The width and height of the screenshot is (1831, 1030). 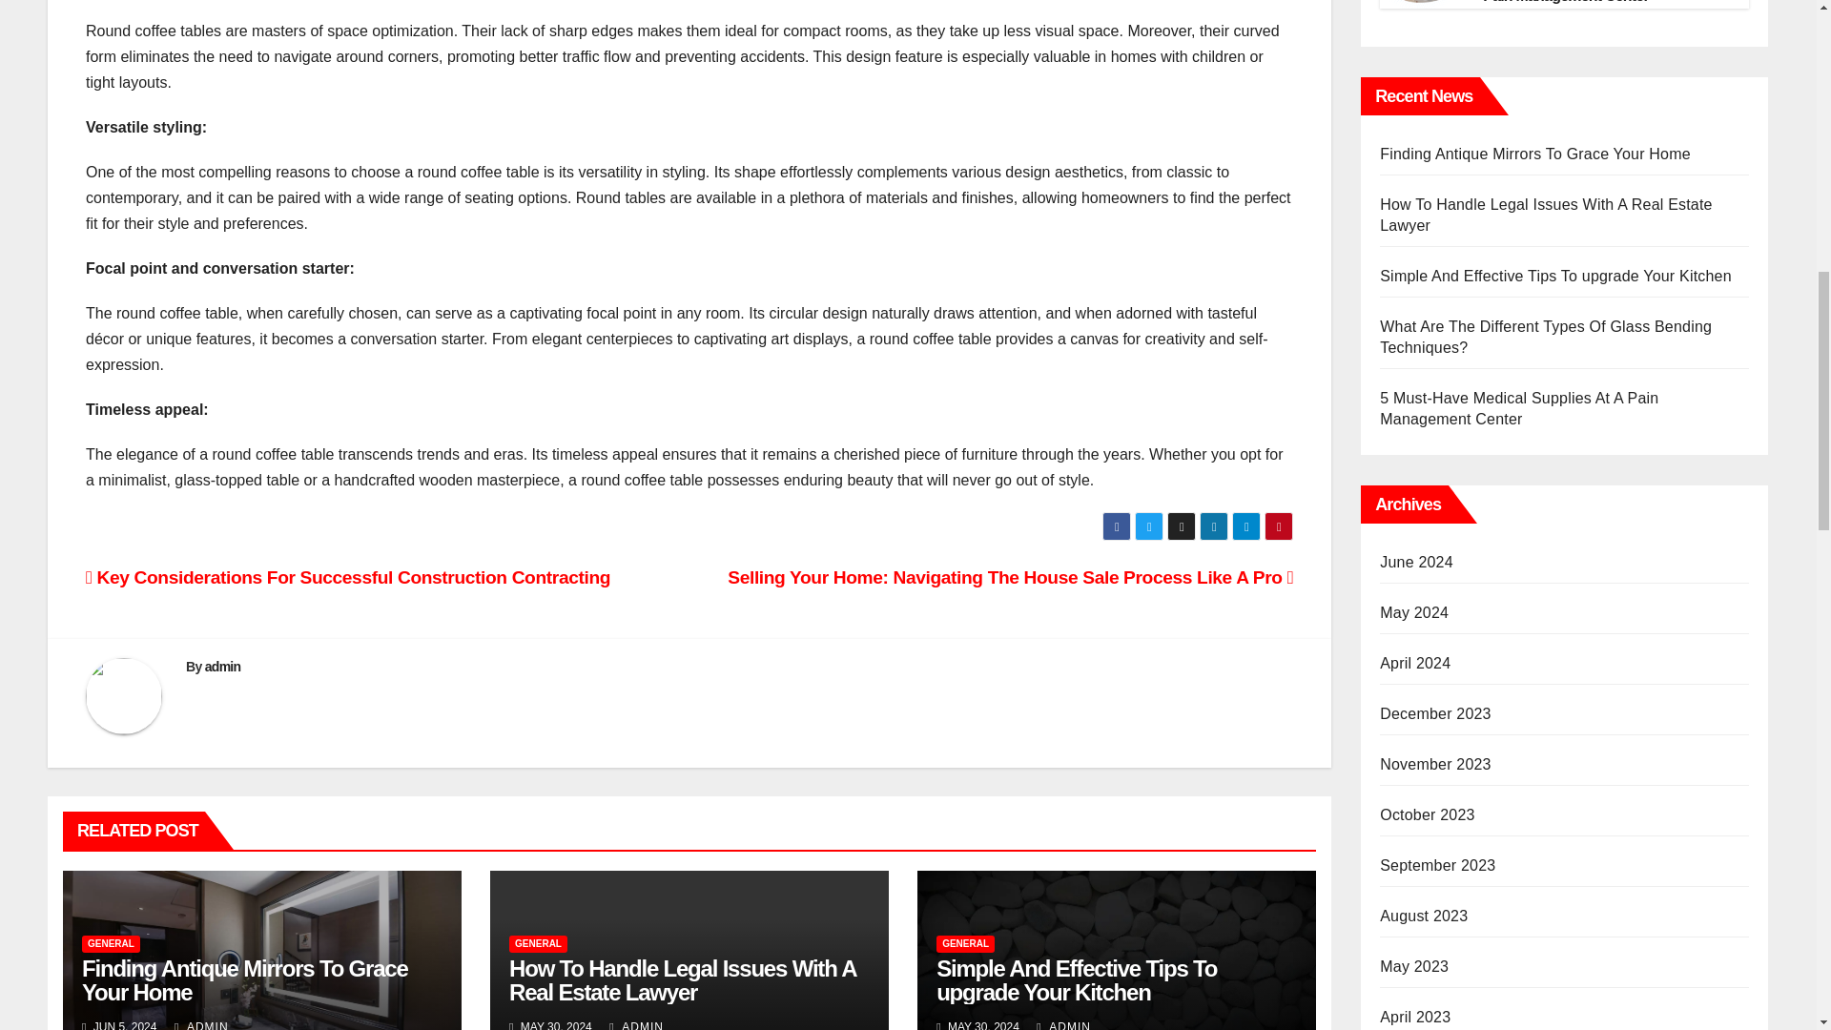 I want to click on Finding Antique Mirrors To Grace Your Home, so click(x=245, y=980).